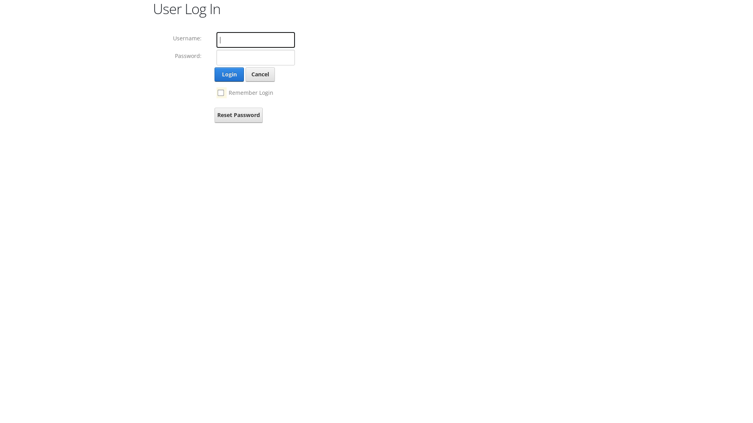  Describe the element at coordinates (238, 115) in the screenshot. I see `Reset Password` at that location.